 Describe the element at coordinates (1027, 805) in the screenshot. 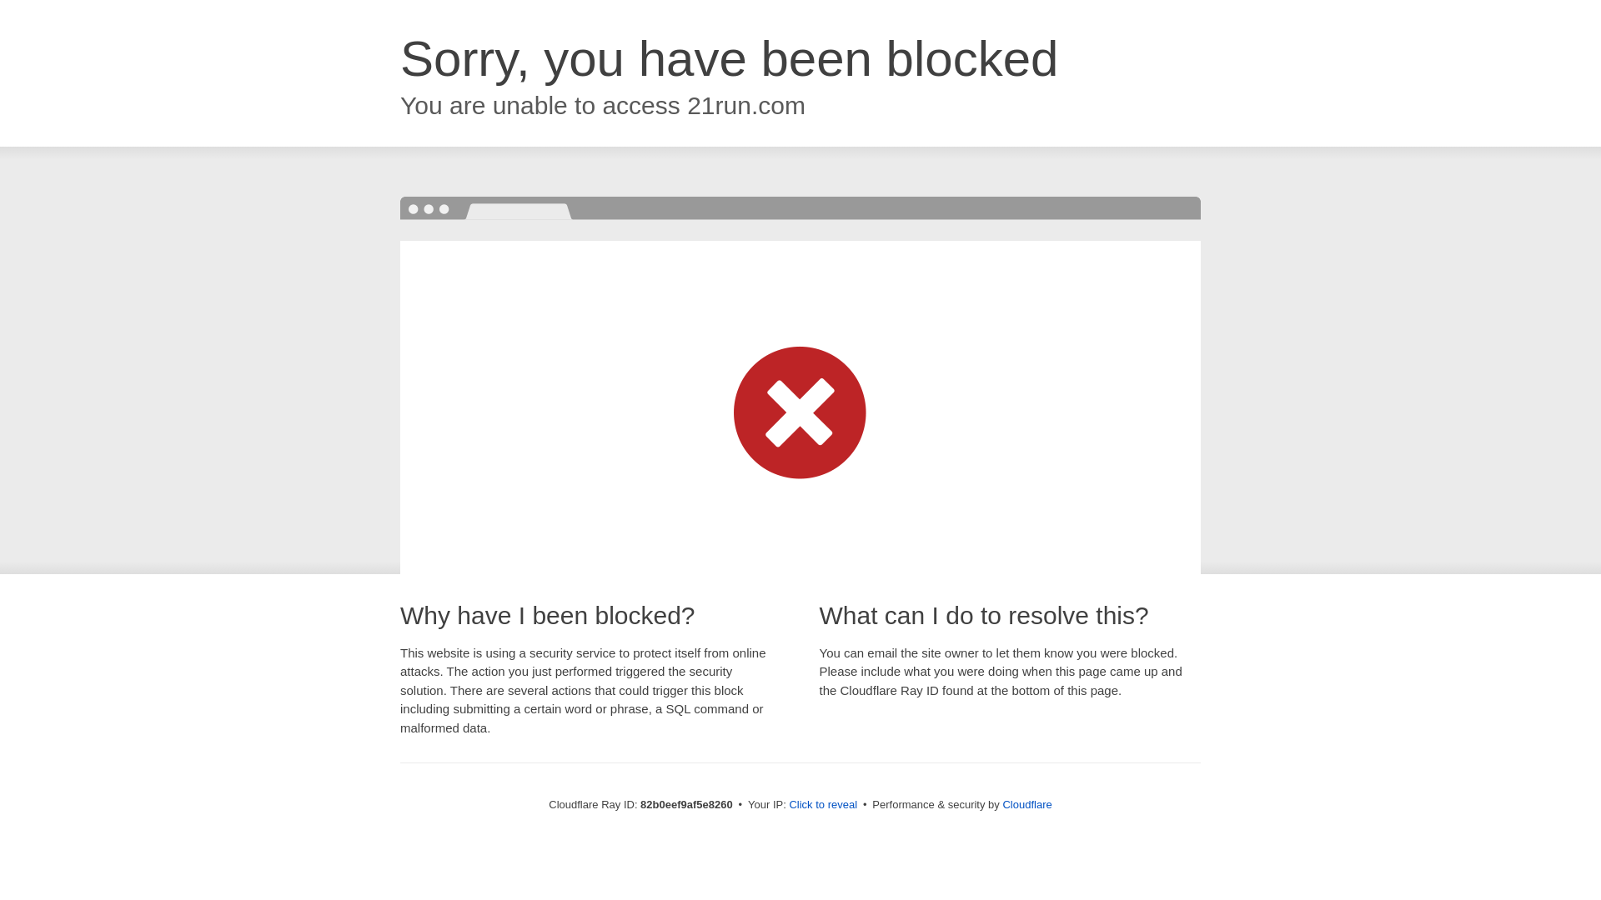

I see `Cloudflare` at that location.